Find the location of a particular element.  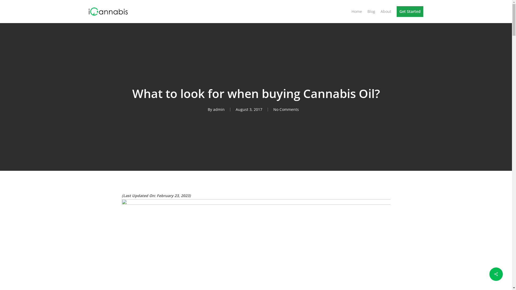

Get Started is located at coordinates (410, 12).